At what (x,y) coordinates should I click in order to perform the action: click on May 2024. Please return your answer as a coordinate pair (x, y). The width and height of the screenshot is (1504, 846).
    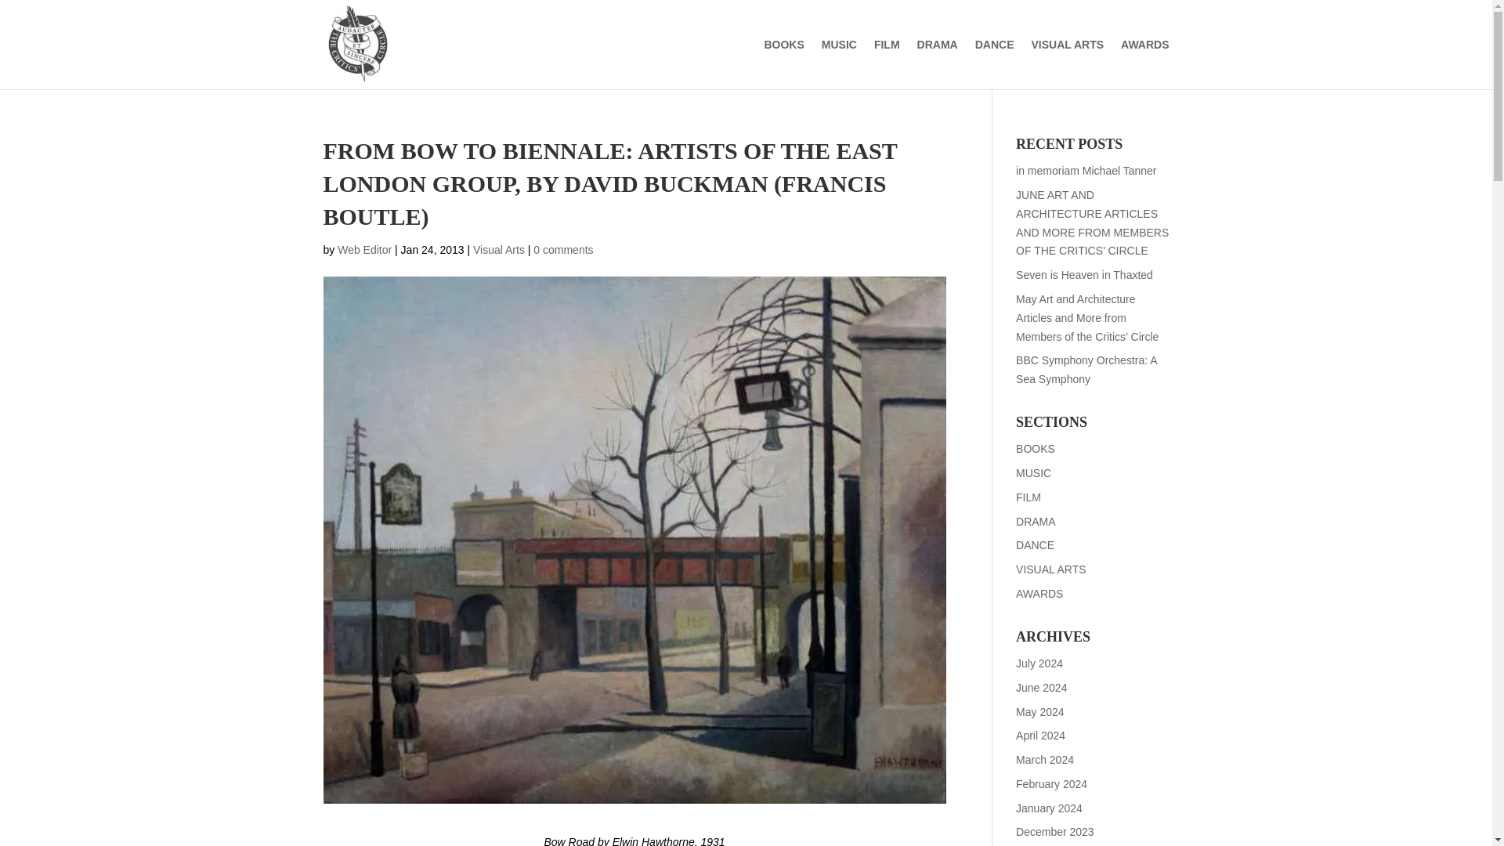
    Looking at the image, I should click on (1039, 710).